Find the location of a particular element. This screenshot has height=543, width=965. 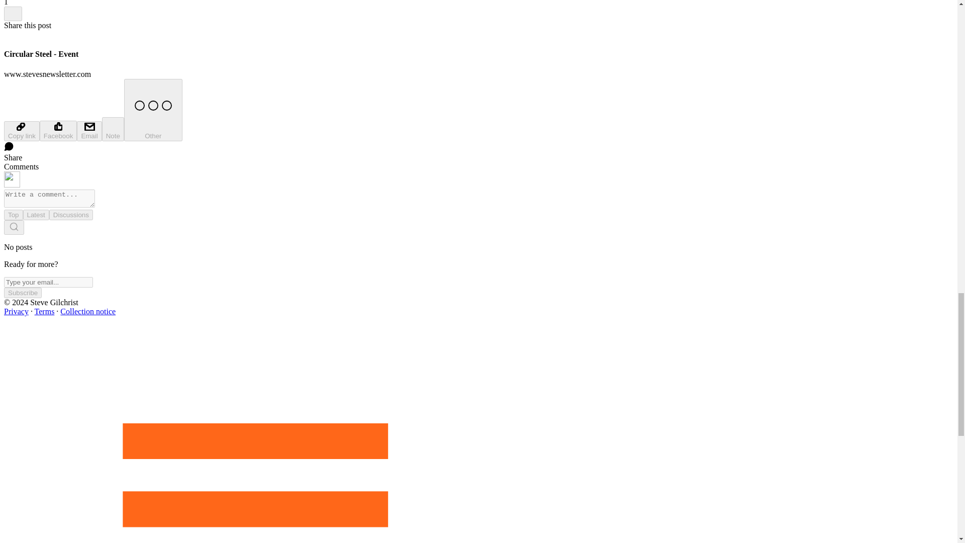

Facebook is located at coordinates (58, 131).